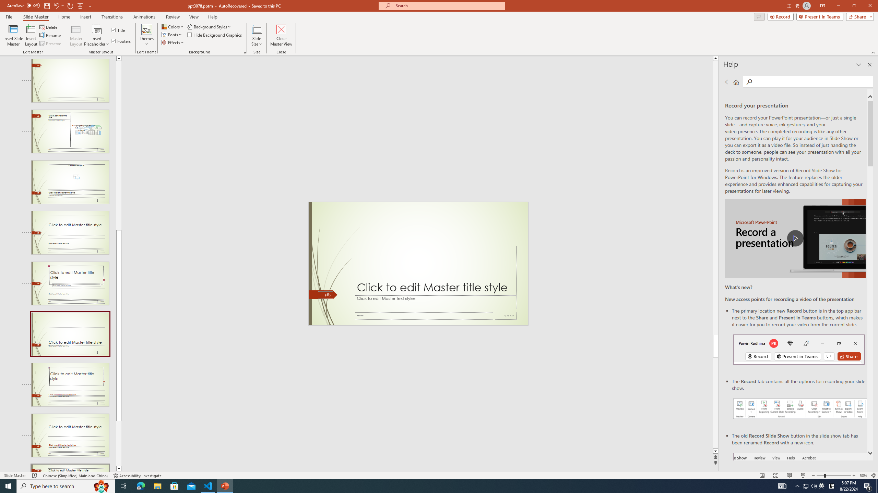 Image resolution: width=878 pixels, height=493 pixels. Describe the element at coordinates (70, 233) in the screenshot. I see `Slide Title and Caption Layout: used by no slides` at that location.